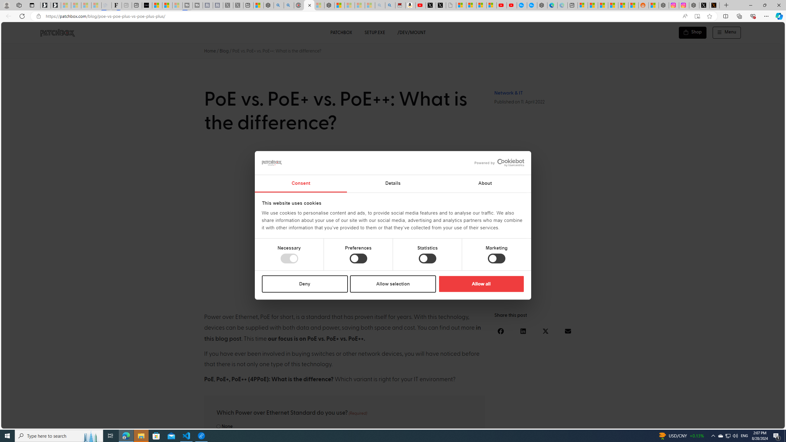  I want to click on Nordace (@NordaceOfficial) / X, so click(704, 5).